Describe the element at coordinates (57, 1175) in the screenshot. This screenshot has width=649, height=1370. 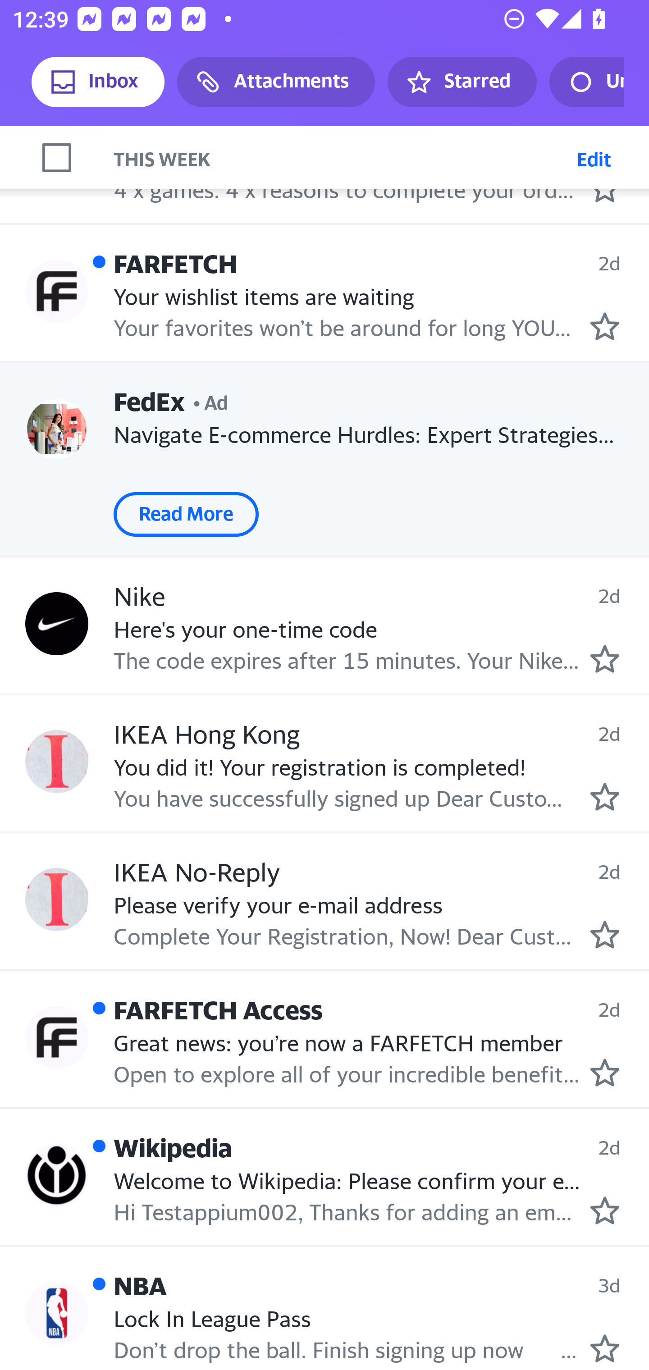
I see `Profile
Wikipedia` at that location.